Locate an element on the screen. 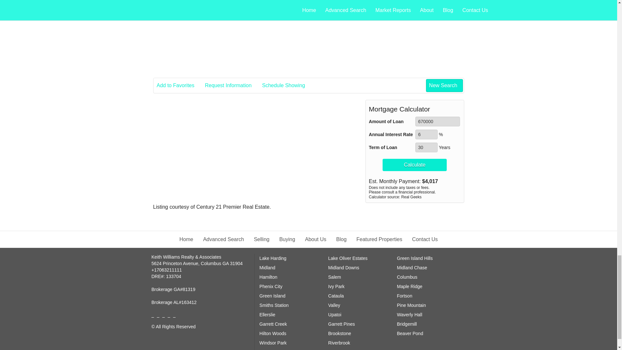 The image size is (622, 350). 670000 is located at coordinates (438, 121).